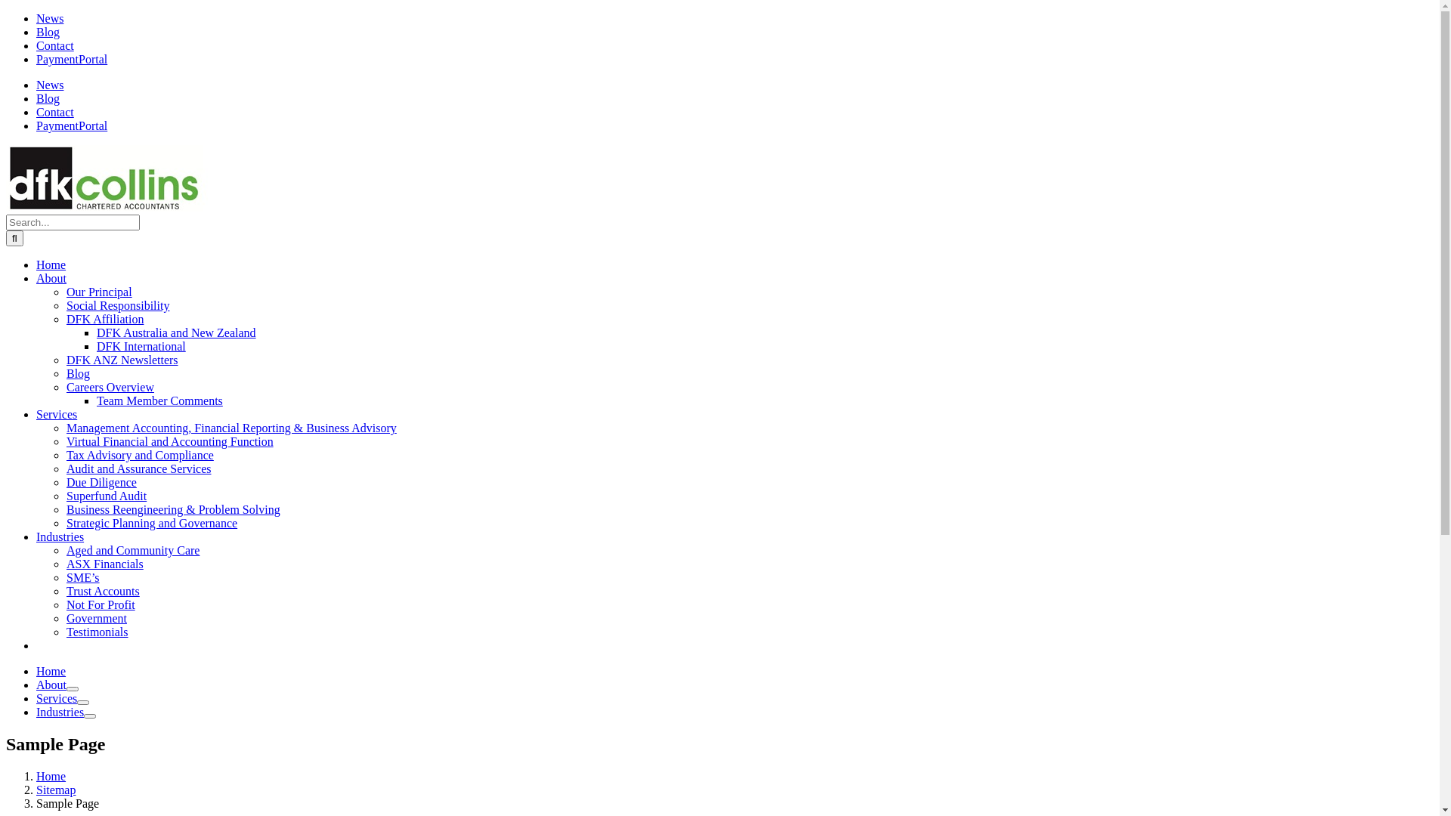  Describe the element at coordinates (57, 698) in the screenshot. I see `Services` at that location.